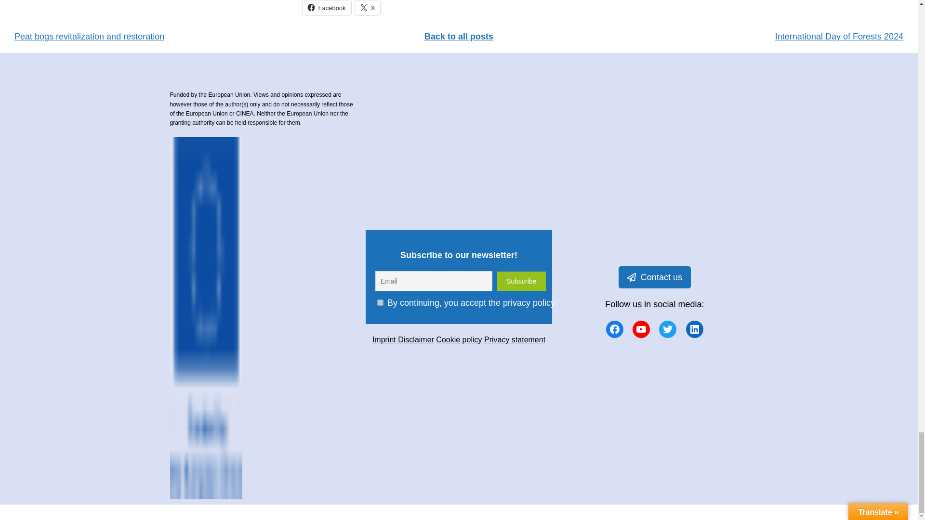  What do you see at coordinates (521, 281) in the screenshot?
I see `Subscribe` at bounding box center [521, 281].